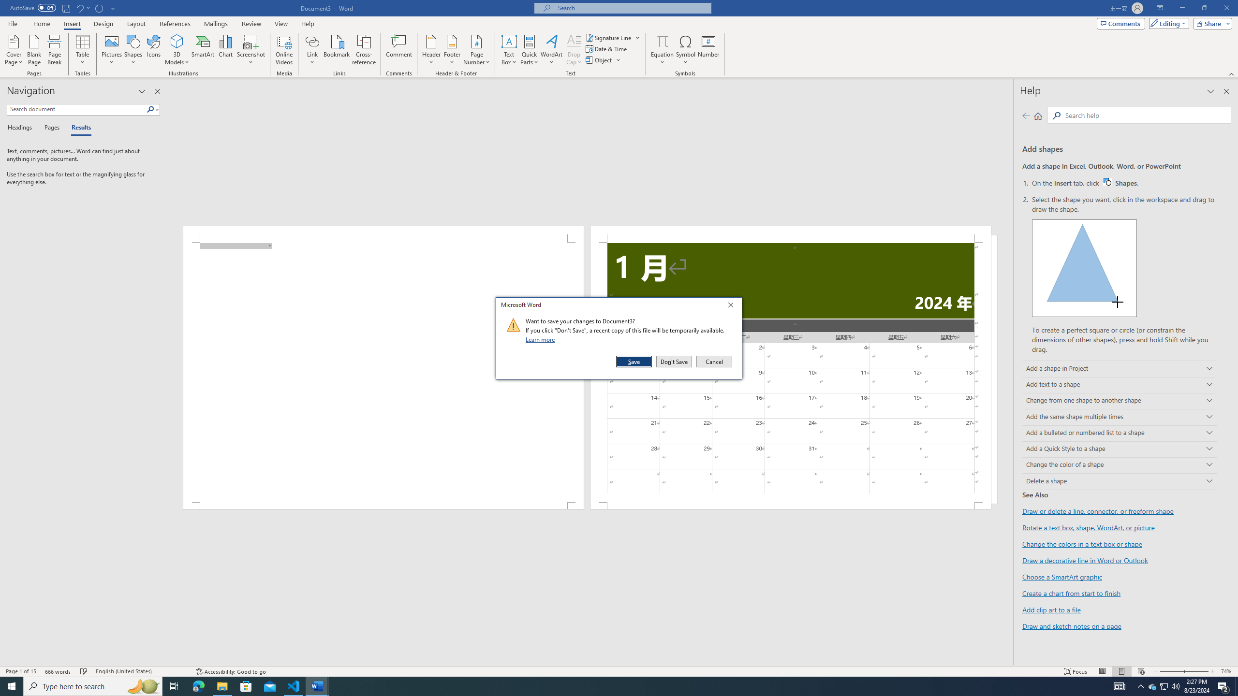 Image resolution: width=1238 pixels, height=696 pixels. What do you see at coordinates (158, 91) in the screenshot?
I see `Close pane` at bounding box center [158, 91].